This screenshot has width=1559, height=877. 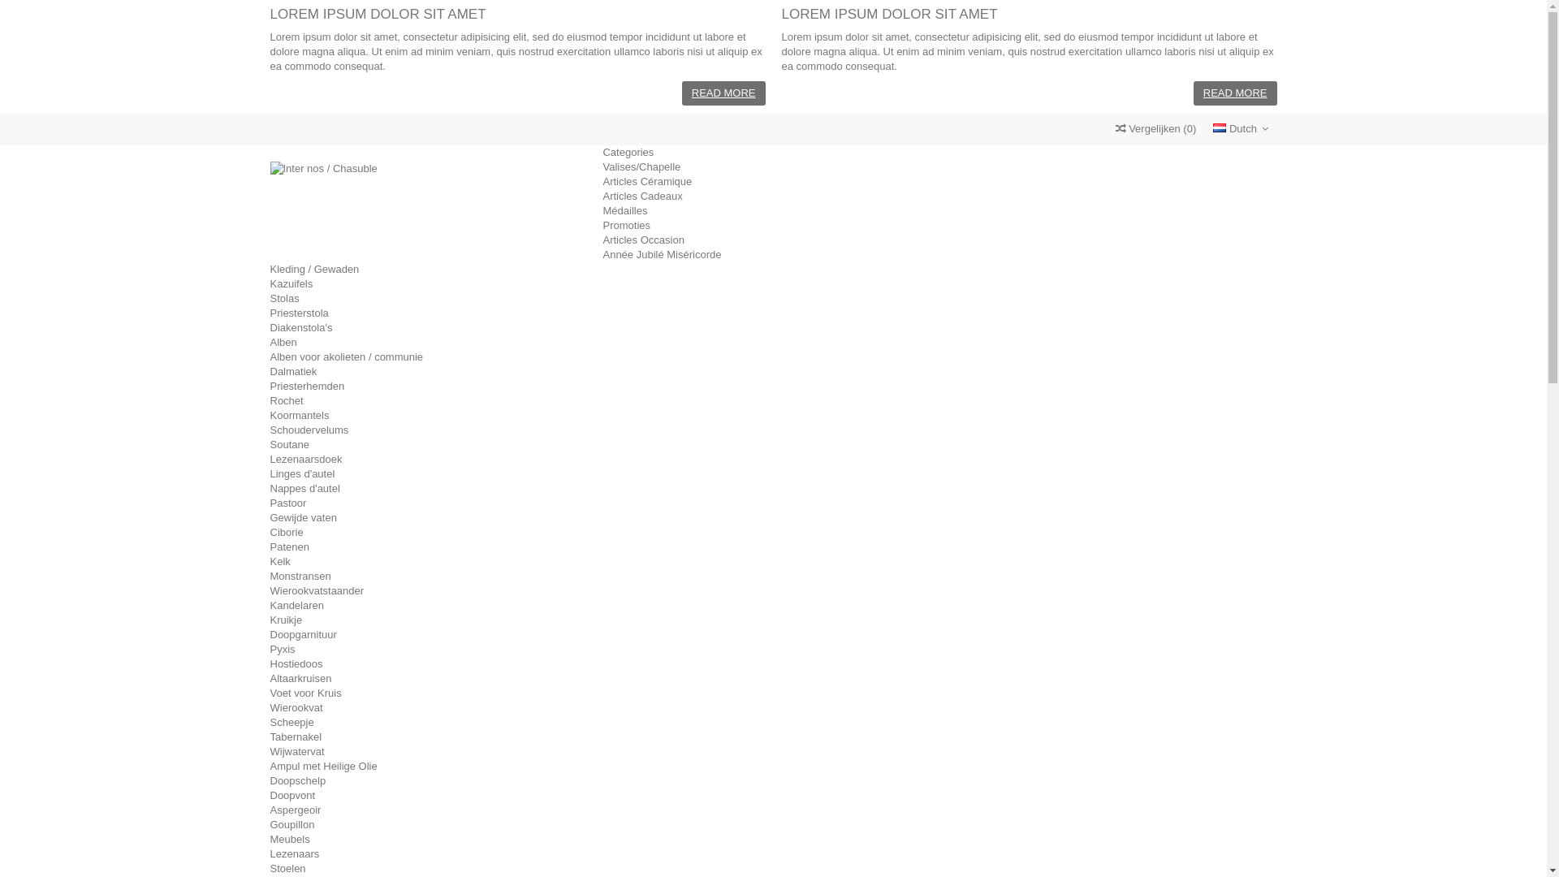 What do you see at coordinates (296, 737) in the screenshot?
I see `Tabernakel` at bounding box center [296, 737].